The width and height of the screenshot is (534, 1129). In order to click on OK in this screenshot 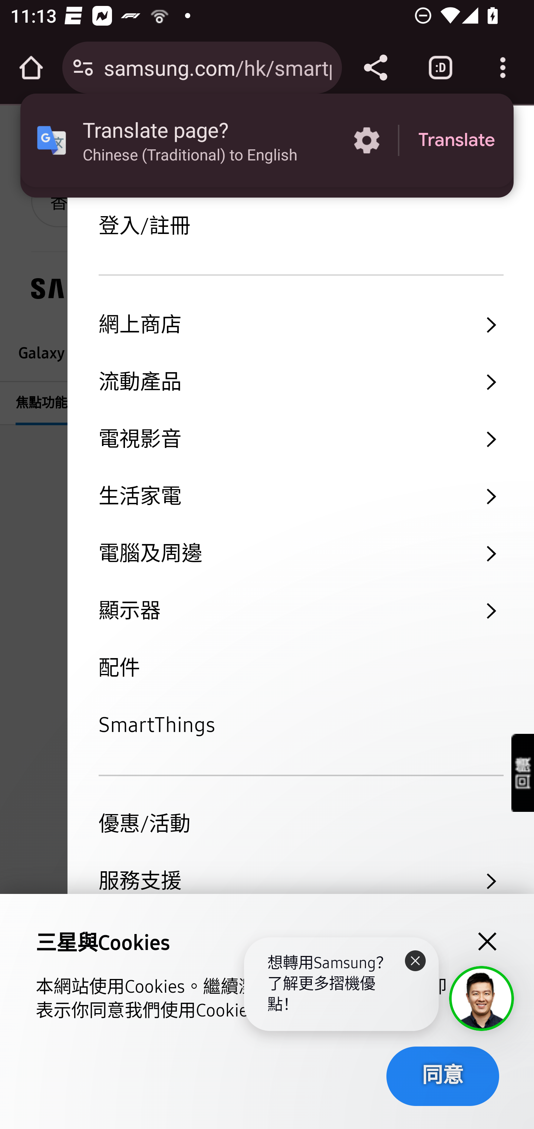, I will do `click(456, 151)`.